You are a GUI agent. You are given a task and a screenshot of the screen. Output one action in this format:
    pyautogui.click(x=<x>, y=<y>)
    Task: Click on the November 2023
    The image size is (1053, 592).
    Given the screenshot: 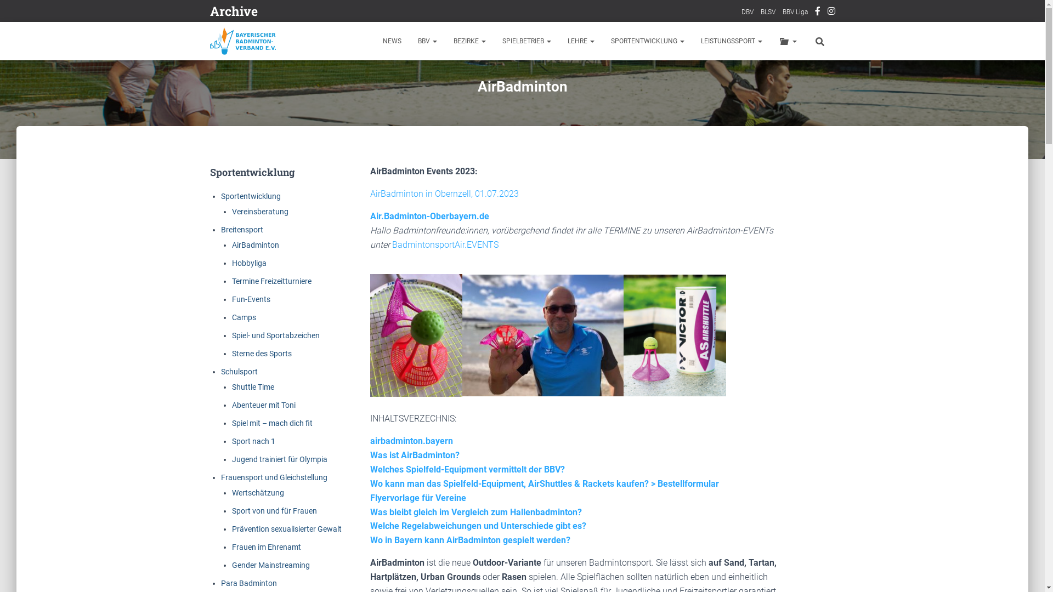 What is the action you would take?
    pyautogui.click(x=245, y=36)
    